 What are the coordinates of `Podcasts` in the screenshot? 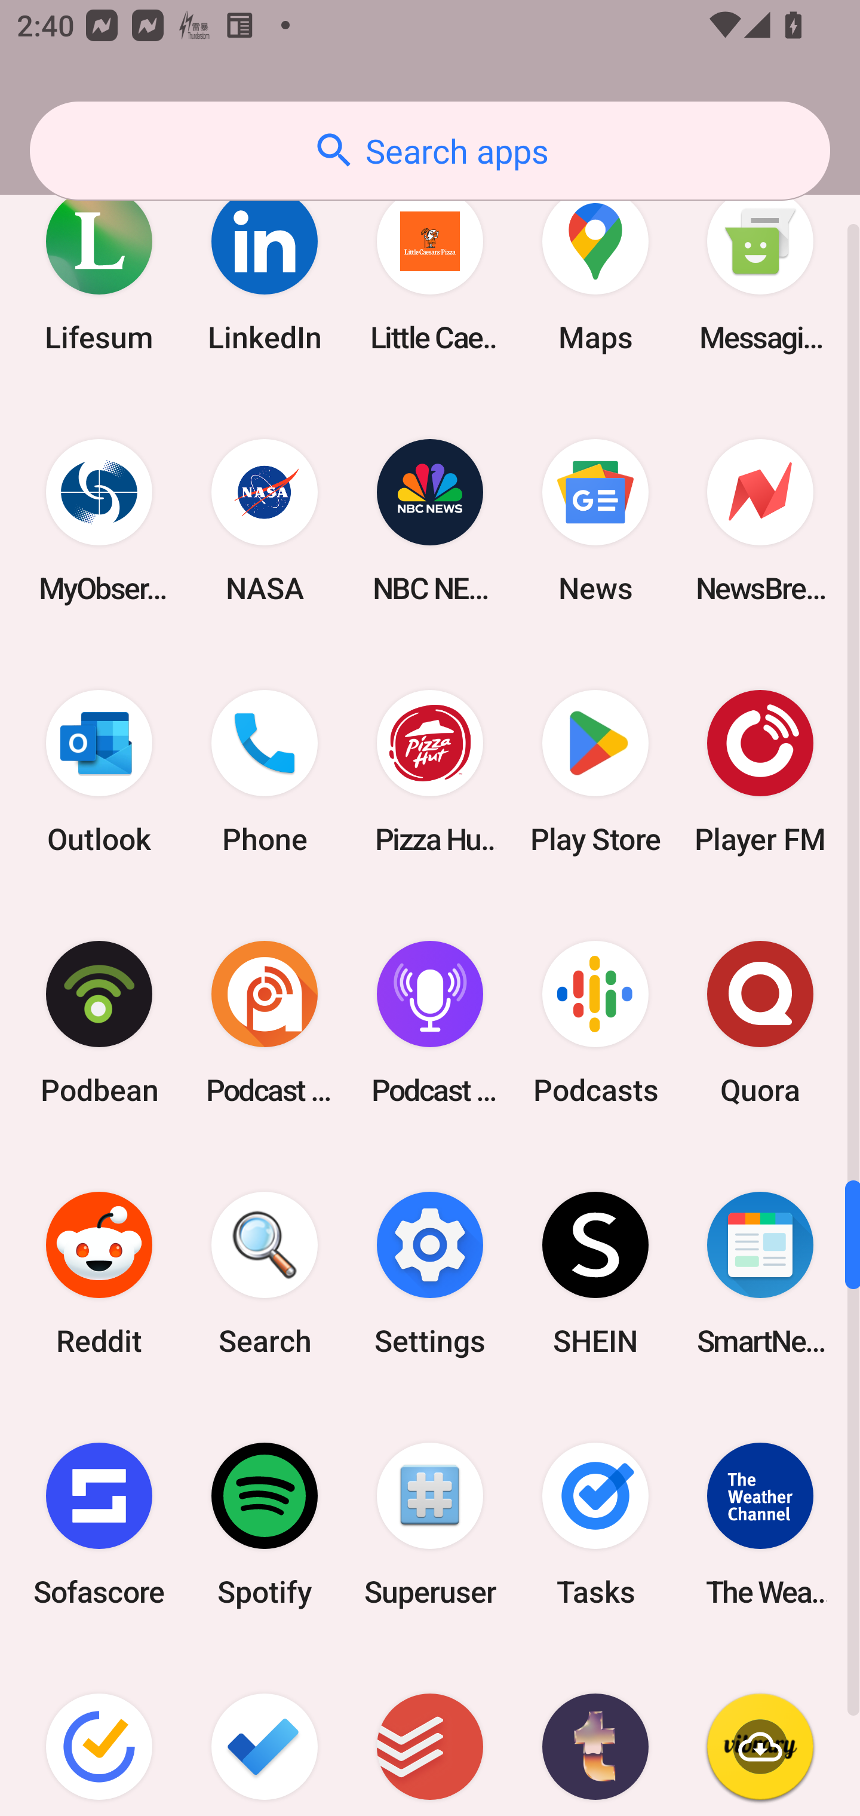 It's located at (595, 1022).